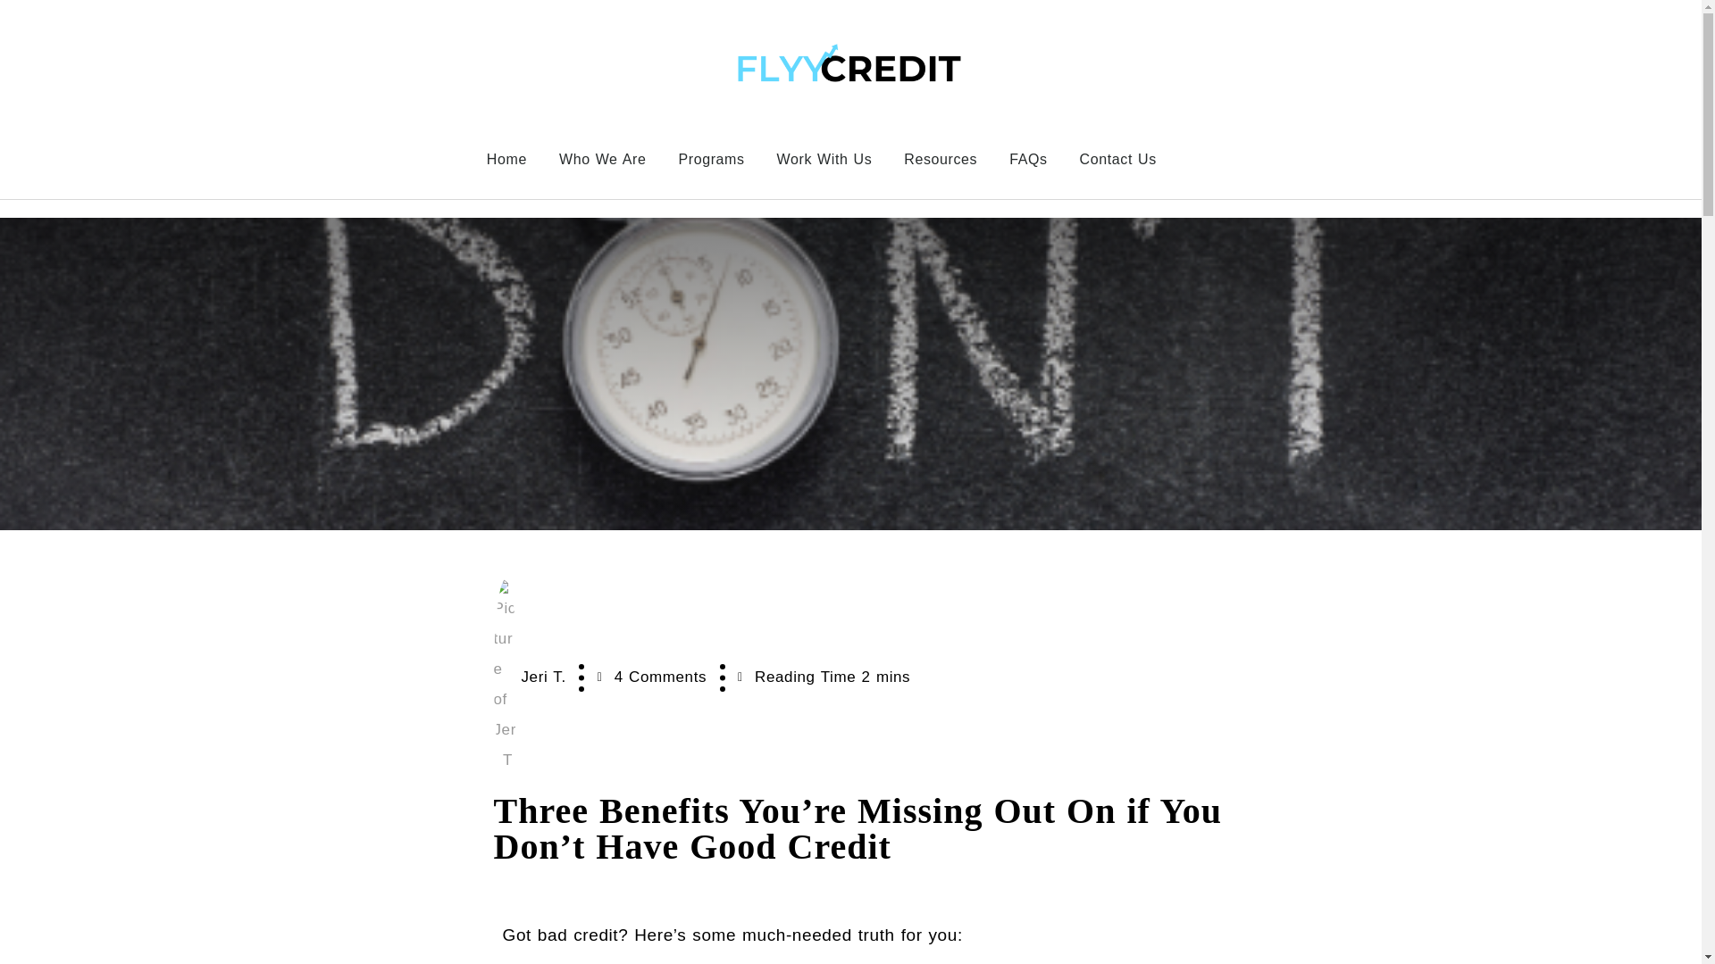 The height and width of the screenshot is (964, 1715). What do you see at coordinates (711, 159) in the screenshot?
I see `Programs` at bounding box center [711, 159].